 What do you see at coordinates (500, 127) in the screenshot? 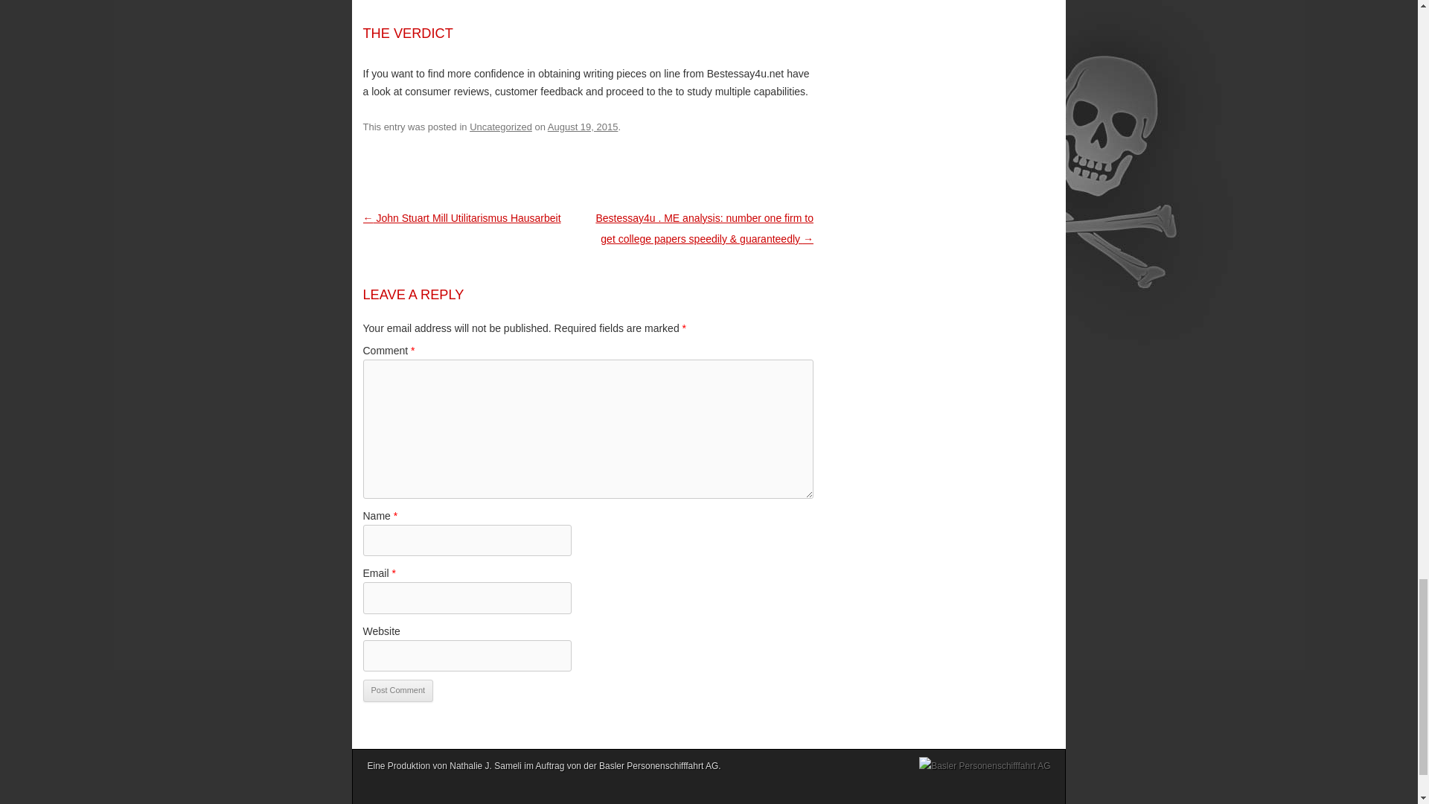
I see `Uncategorized` at bounding box center [500, 127].